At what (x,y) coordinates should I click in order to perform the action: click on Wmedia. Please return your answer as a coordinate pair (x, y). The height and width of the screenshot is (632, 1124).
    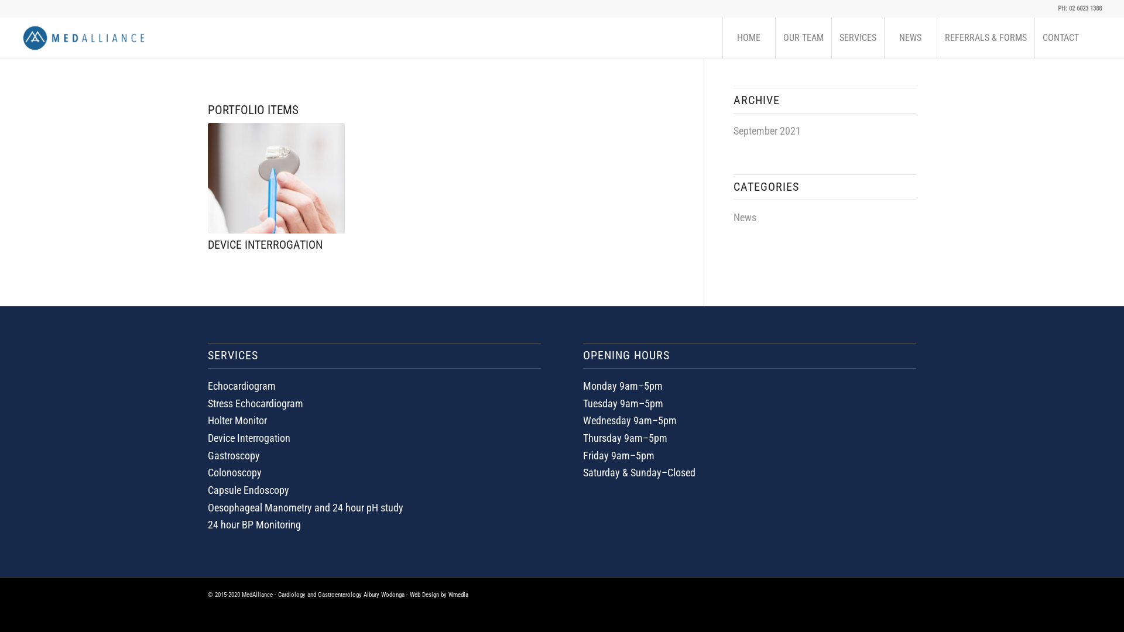
    Looking at the image, I should click on (458, 595).